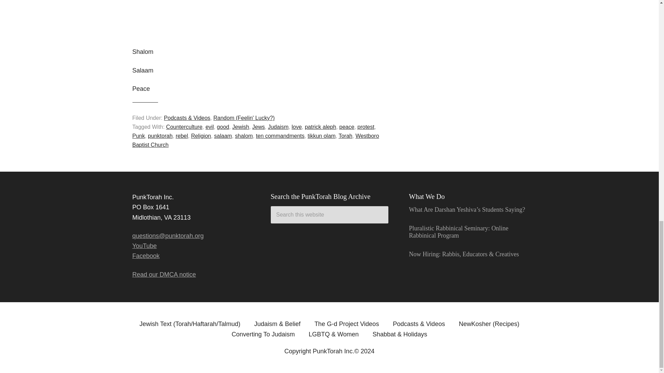 The width and height of the screenshot is (664, 373). Describe the element at coordinates (280, 135) in the screenshot. I see `ten commandments` at that location.